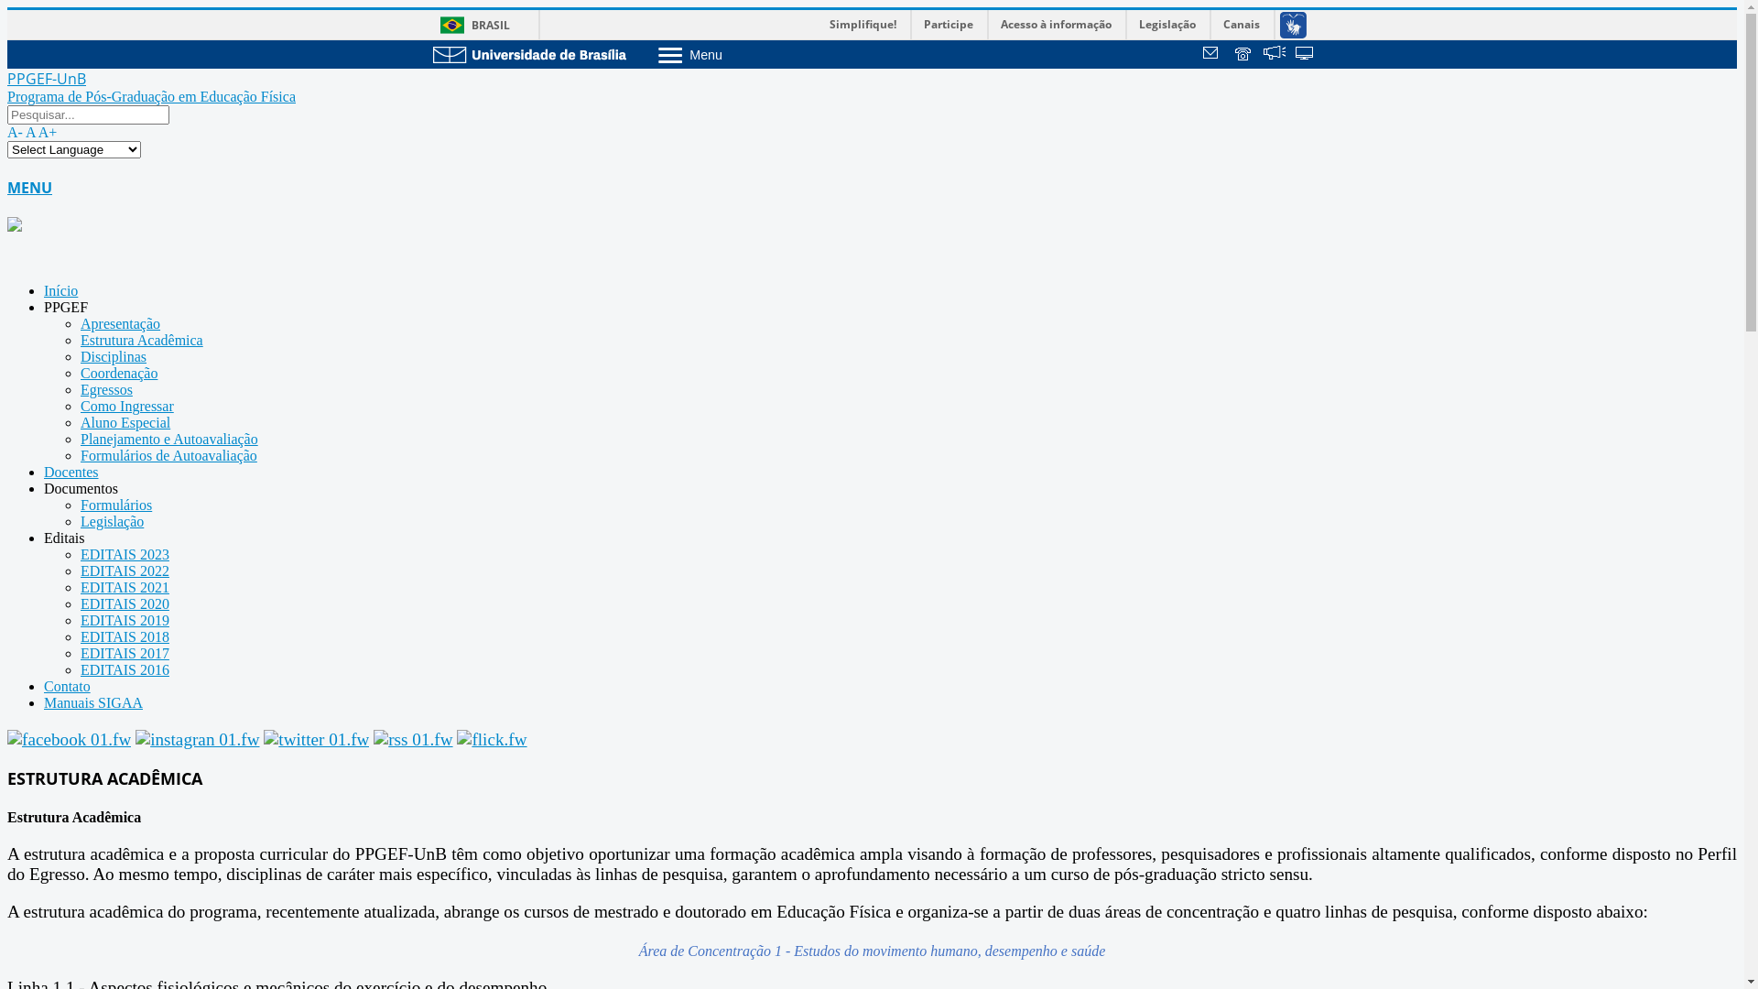 This screenshot has width=1758, height=989. What do you see at coordinates (48, 132) in the screenshot?
I see `A+` at bounding box center [48, 132].